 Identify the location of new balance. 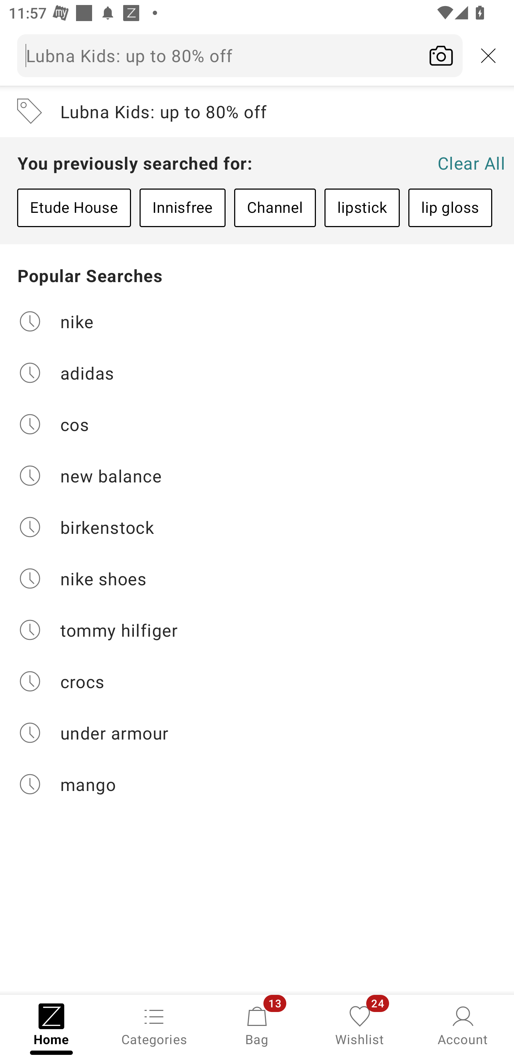
(257, 476).